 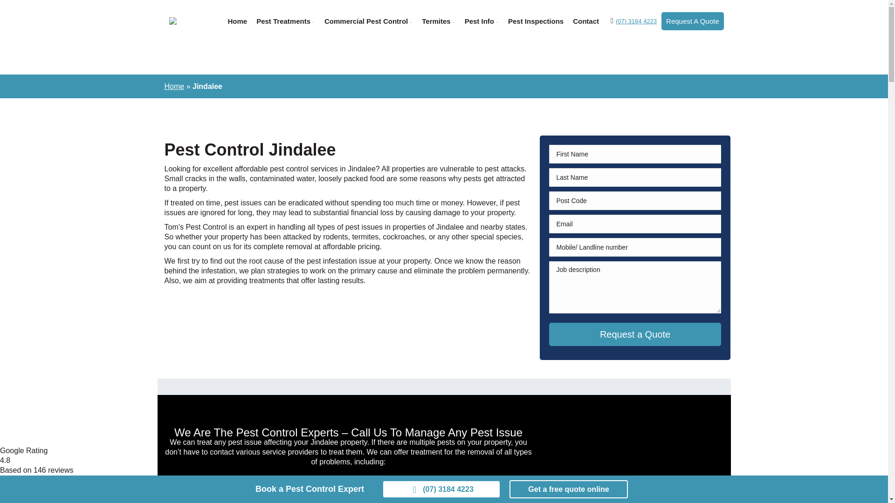 I want to click on Termites, so click(x=438, y=21).